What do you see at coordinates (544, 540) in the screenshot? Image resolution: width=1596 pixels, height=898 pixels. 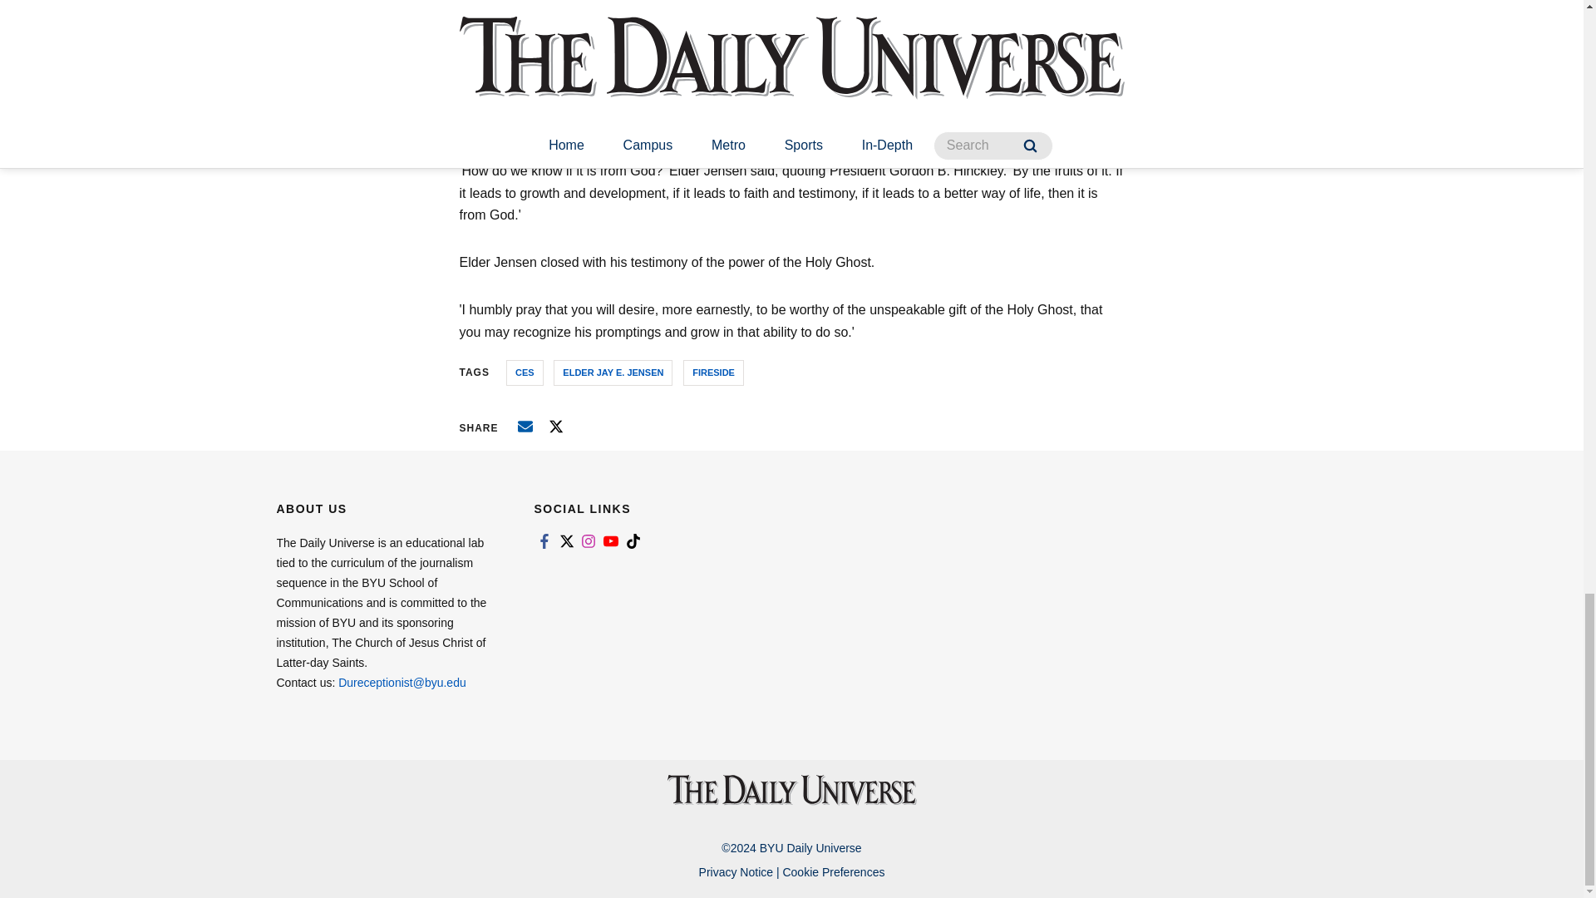 I see `Link to facebook` at bounding box center [544, 540].